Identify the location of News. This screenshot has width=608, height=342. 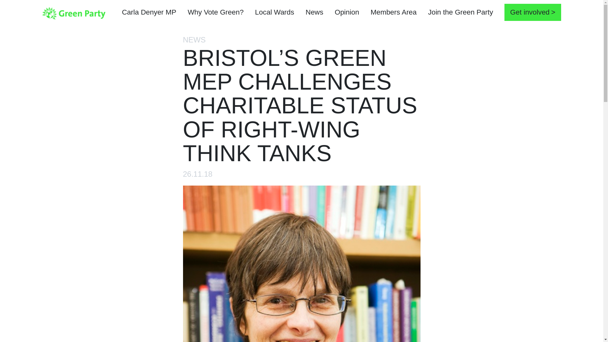
(314, 13).